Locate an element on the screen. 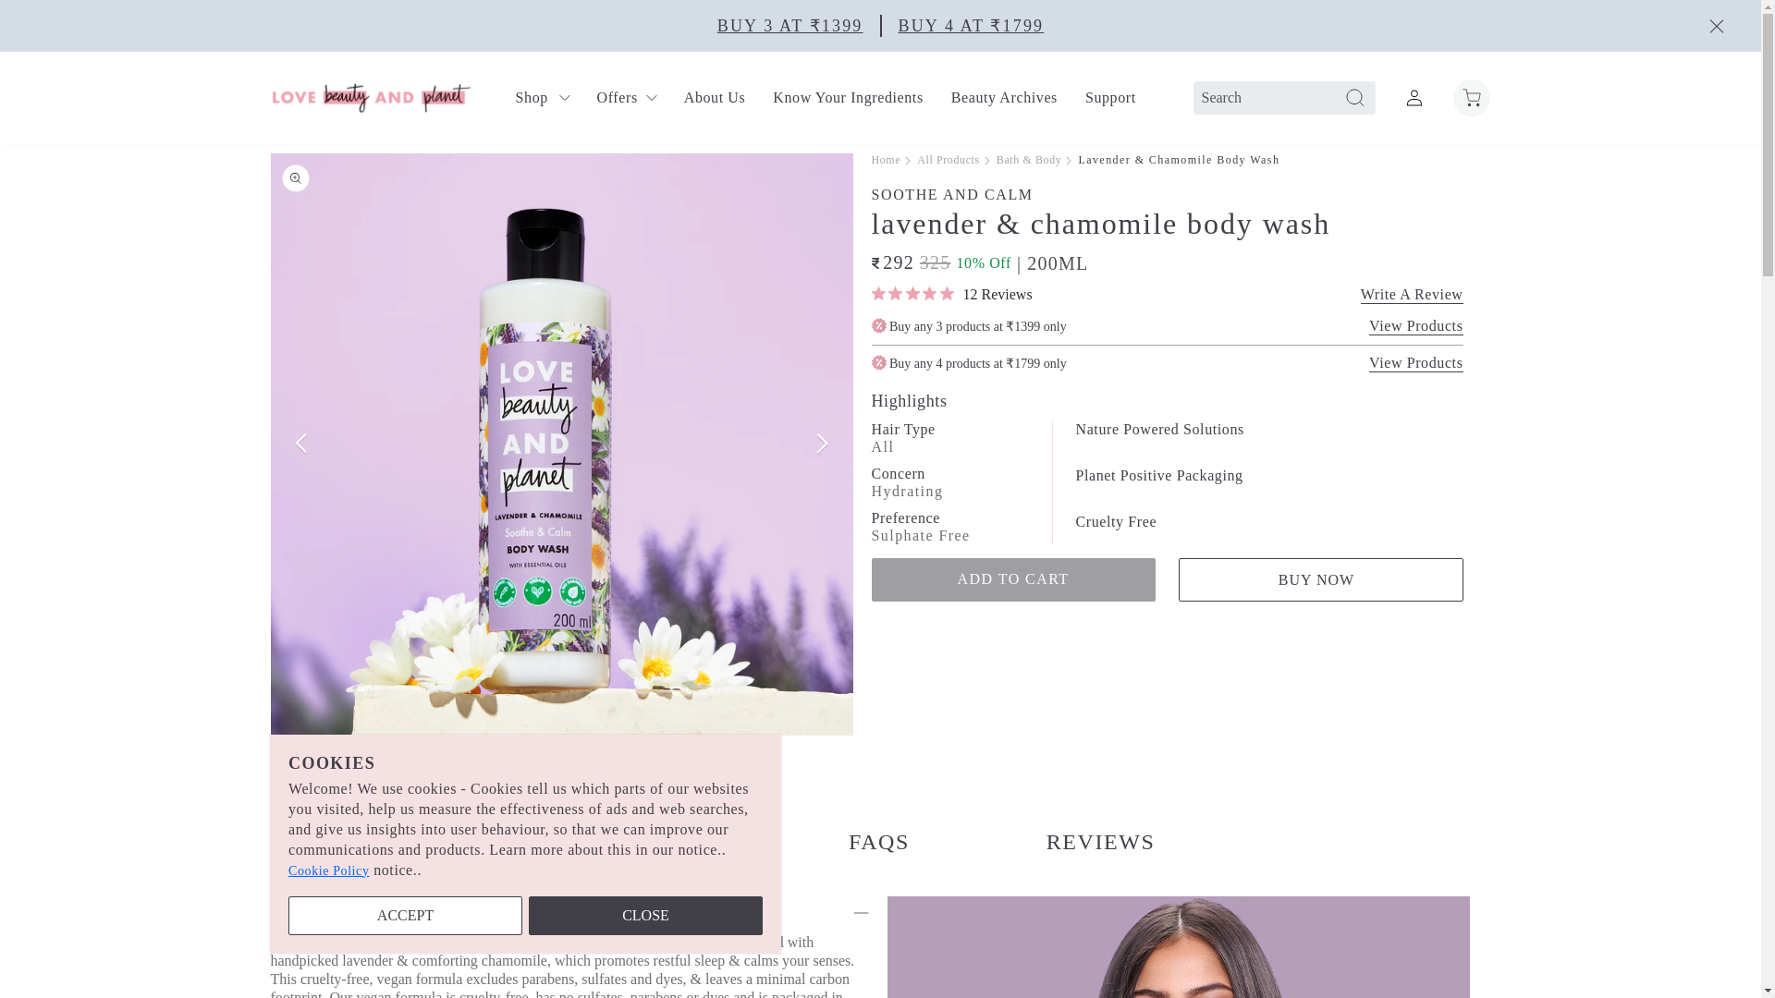 This screenshot has width=1775, height=998. CLOSE is located at coordinates (645, 916).